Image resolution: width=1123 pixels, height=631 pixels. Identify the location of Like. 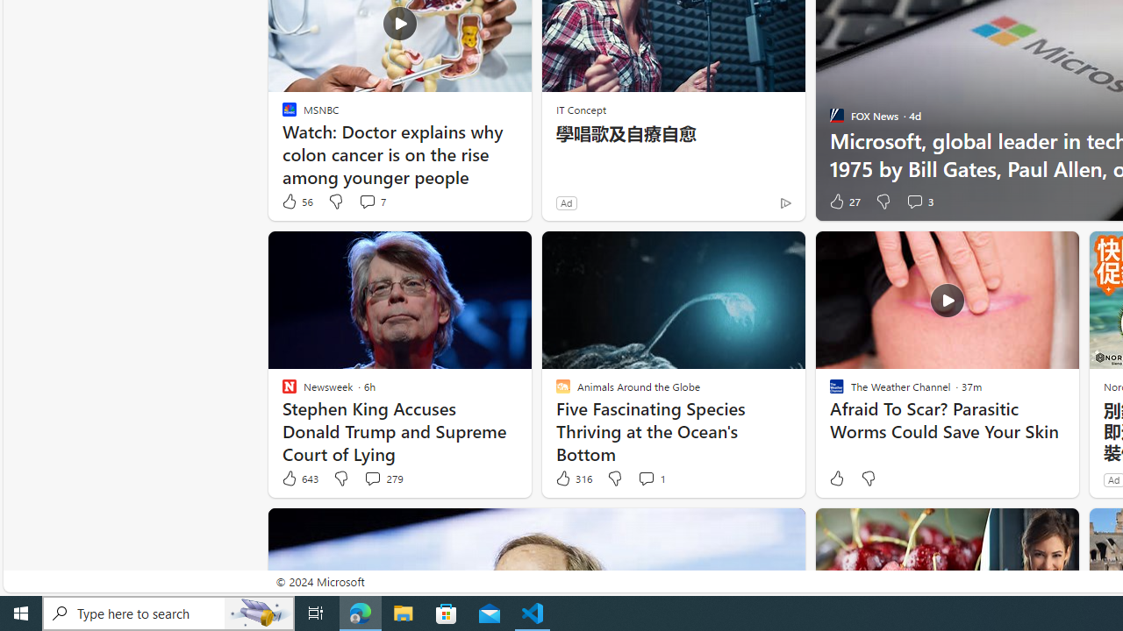
(835, 479).